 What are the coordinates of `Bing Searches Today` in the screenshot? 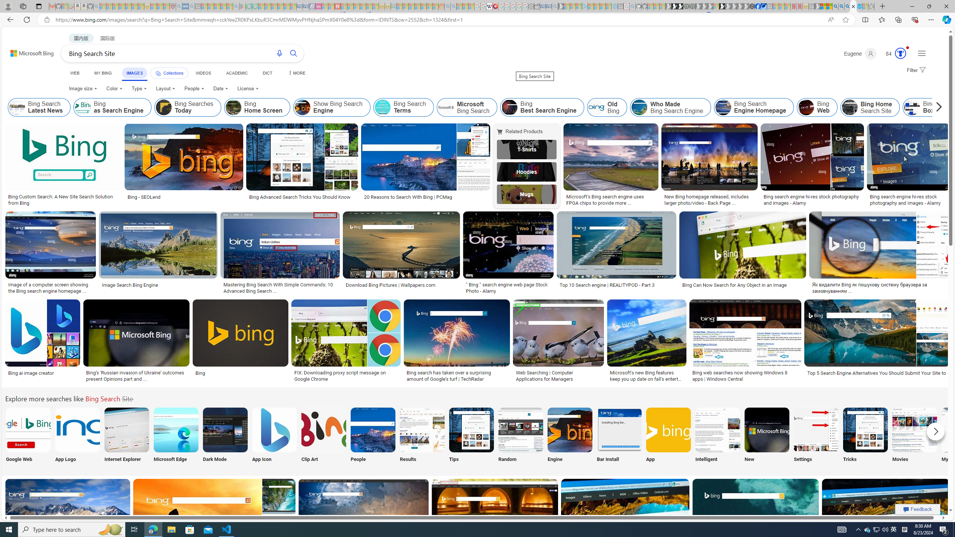 It's located at (187, 107).